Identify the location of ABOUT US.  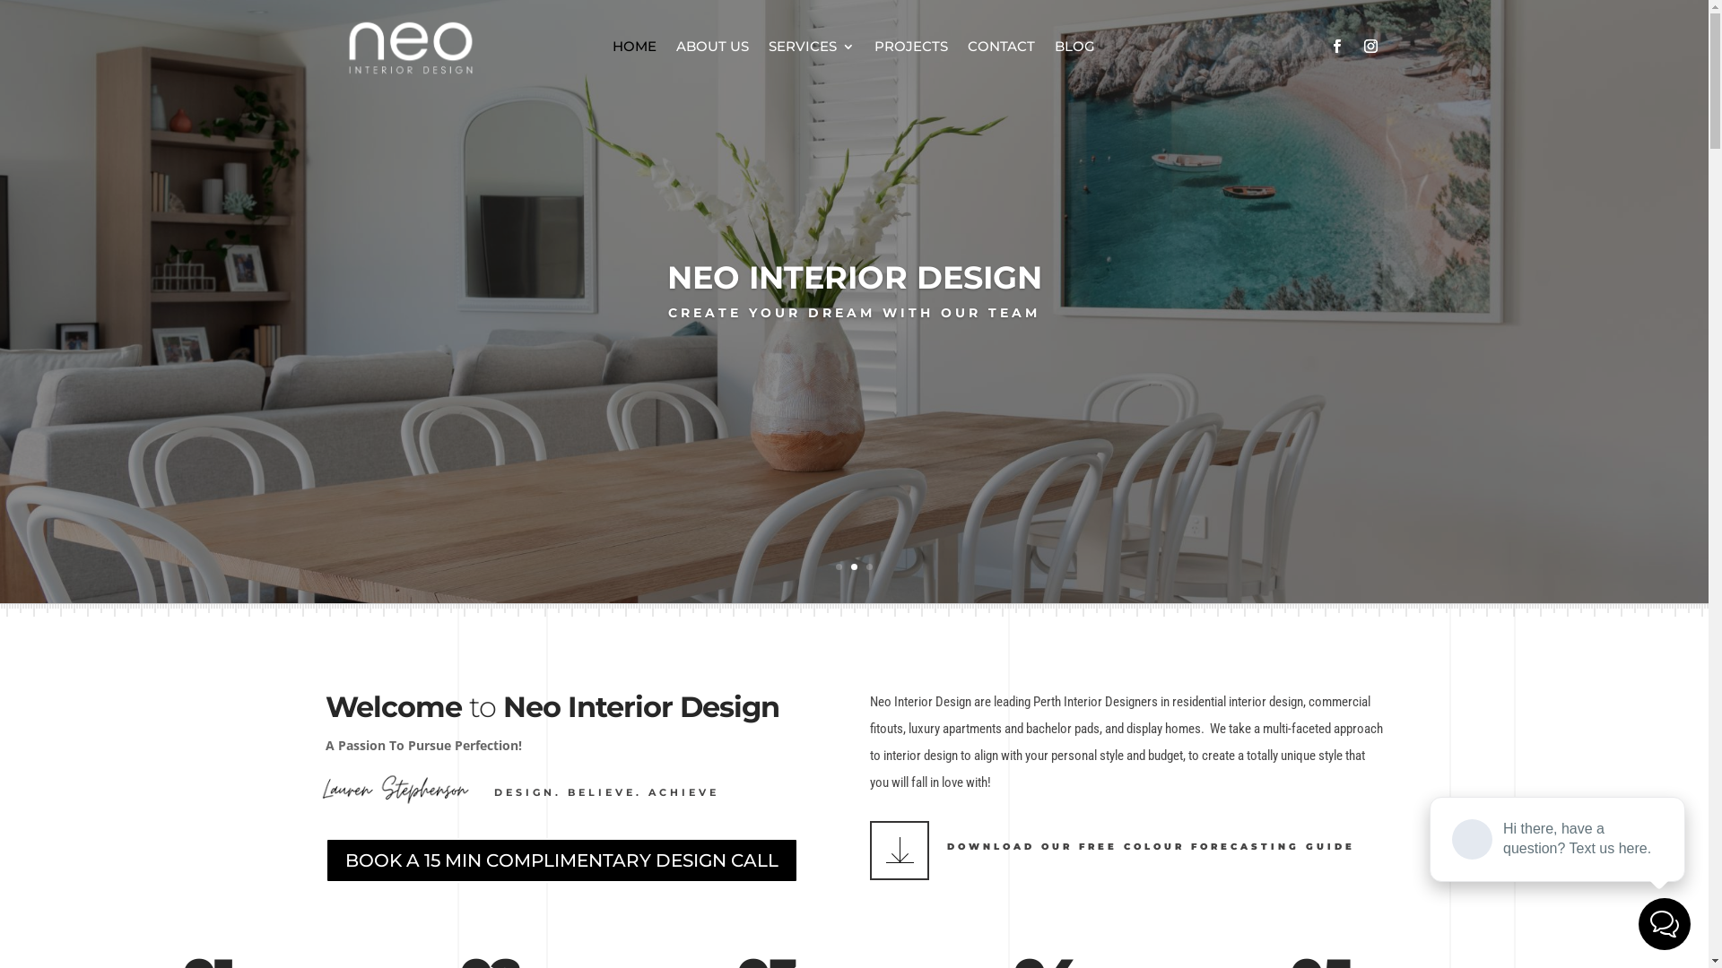
(712, 50).